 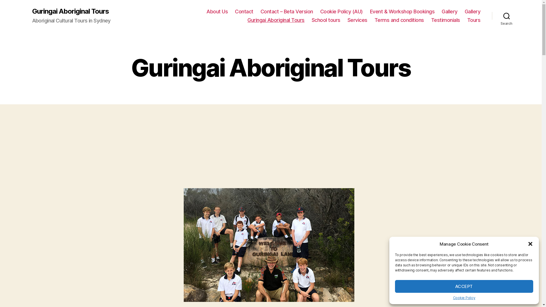 What do you see at coordinates (464, 287) in the screenshot?
I see `ACCEPT` at bounding box center [464, 287].